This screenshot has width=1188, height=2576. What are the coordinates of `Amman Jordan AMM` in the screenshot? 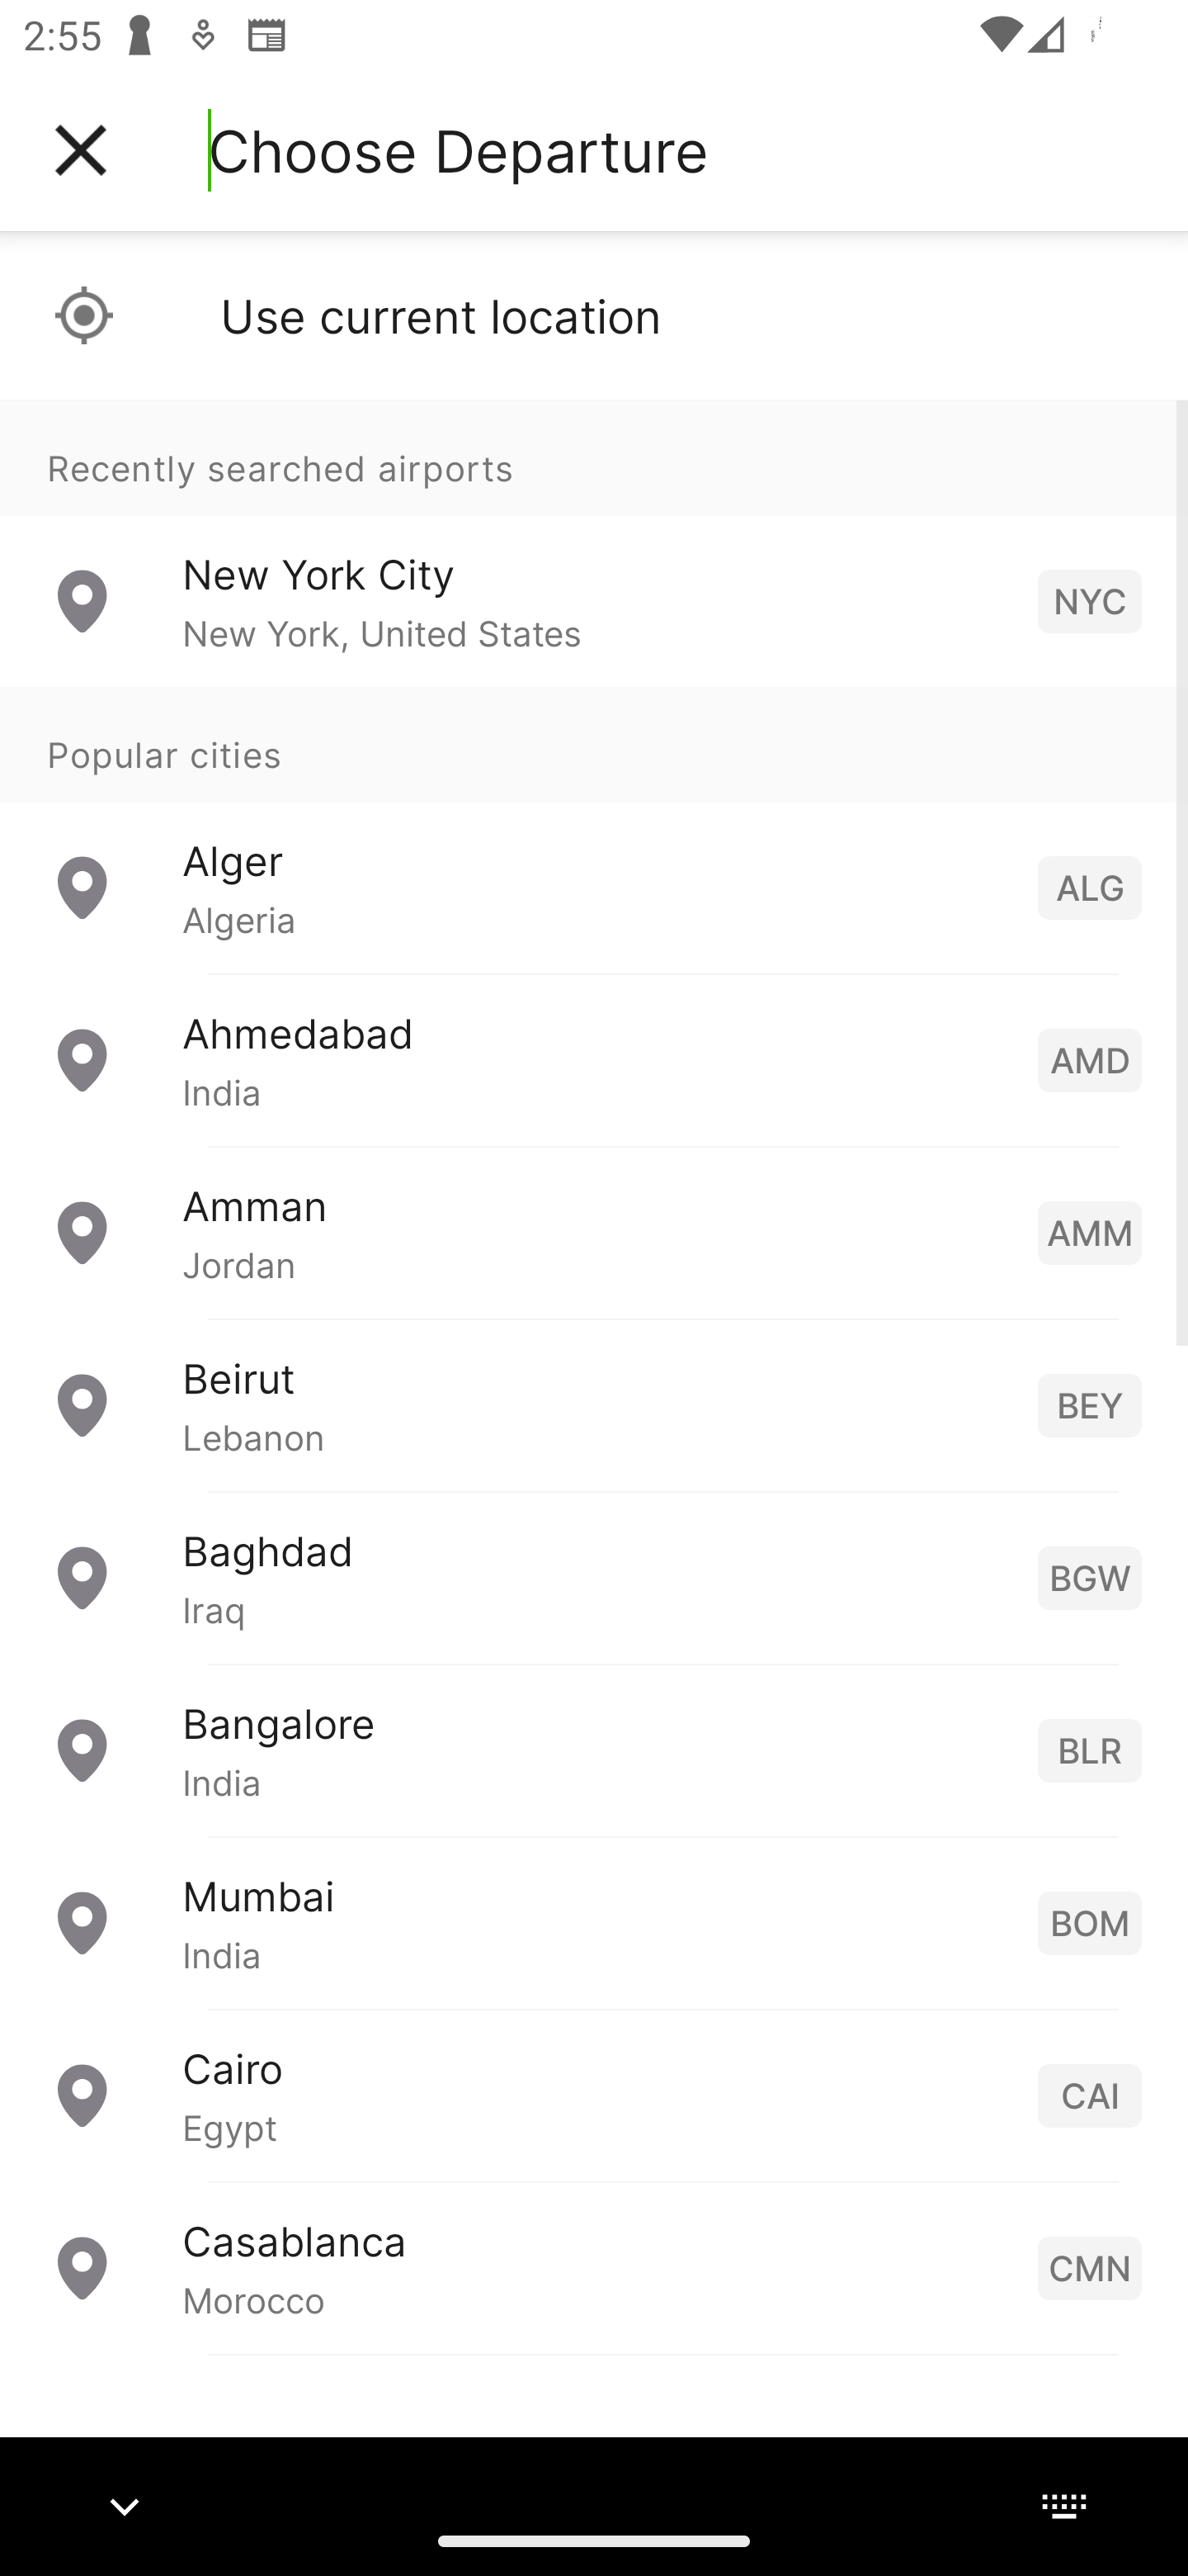 It's located at (594, 1232).